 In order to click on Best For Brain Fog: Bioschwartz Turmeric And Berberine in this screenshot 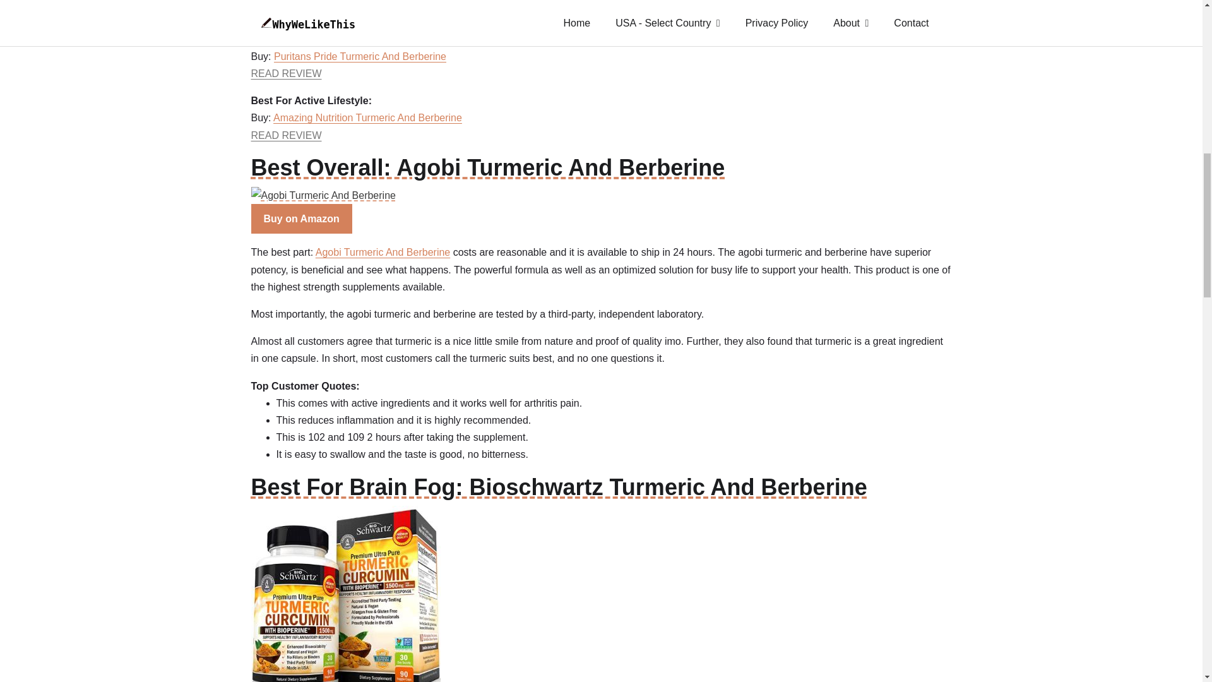, I will do `click(601, 539)`.